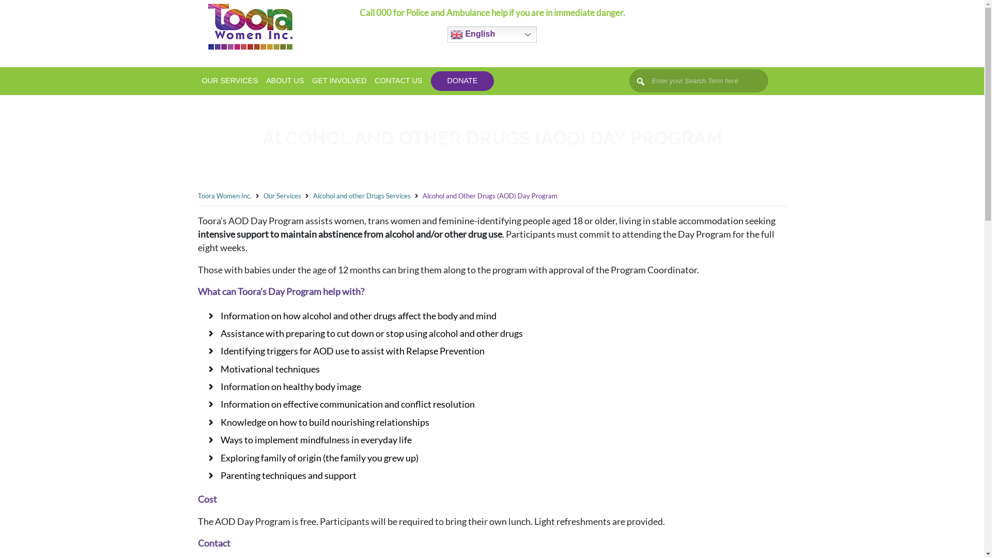 The height and width of the screenshot is (558, 992). What do you see at coordinates (224, 196) in the screenshot?
I see `Toora Women Inc.` at bounding box center [224, 196].